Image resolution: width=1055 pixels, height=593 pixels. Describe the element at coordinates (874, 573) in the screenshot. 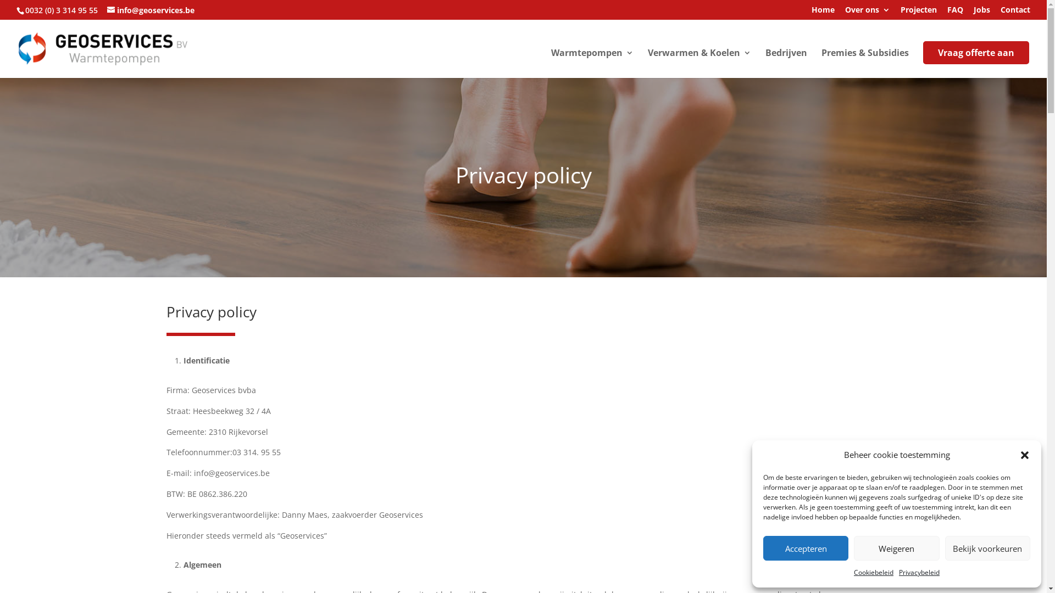

I see `Cookiebeleid` at that location.